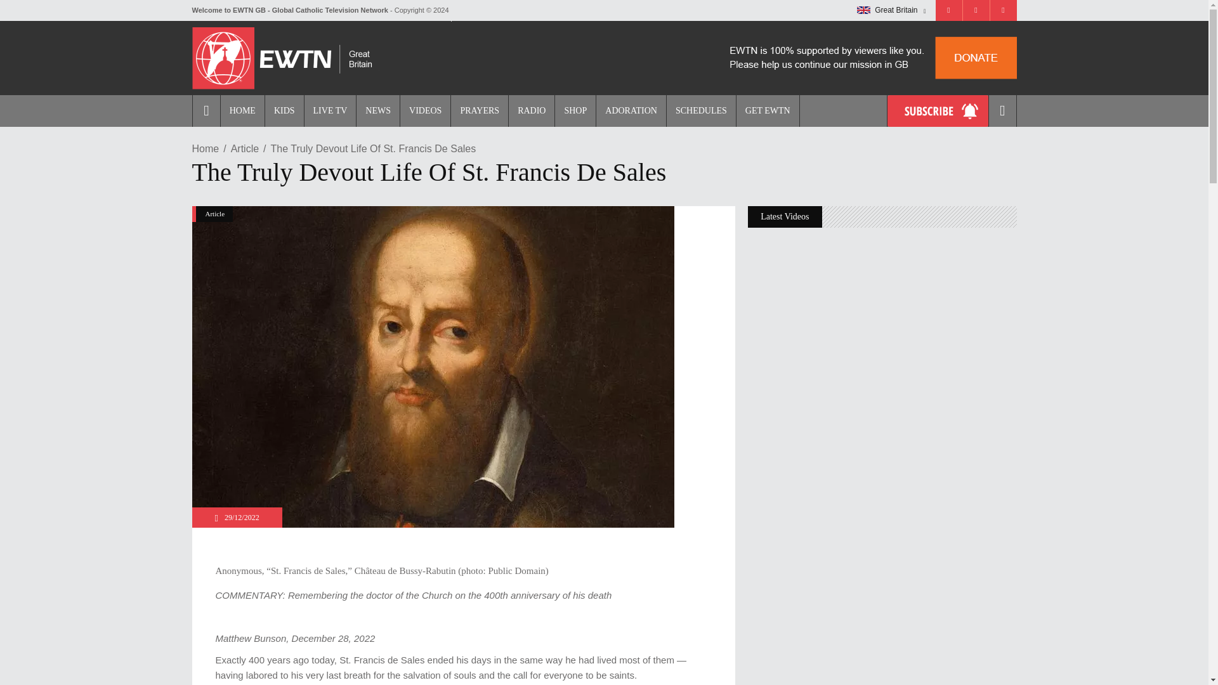  Describe the element at coordinates (575, 110) in the screenshot. I see `SHOP` at that location.